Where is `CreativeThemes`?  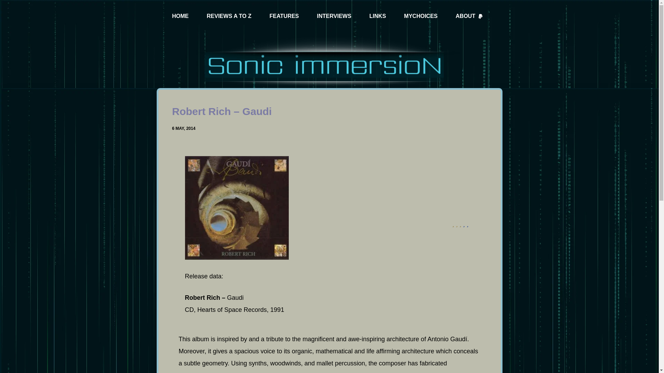 CreativeThemes is located at coordinates (353, 361).